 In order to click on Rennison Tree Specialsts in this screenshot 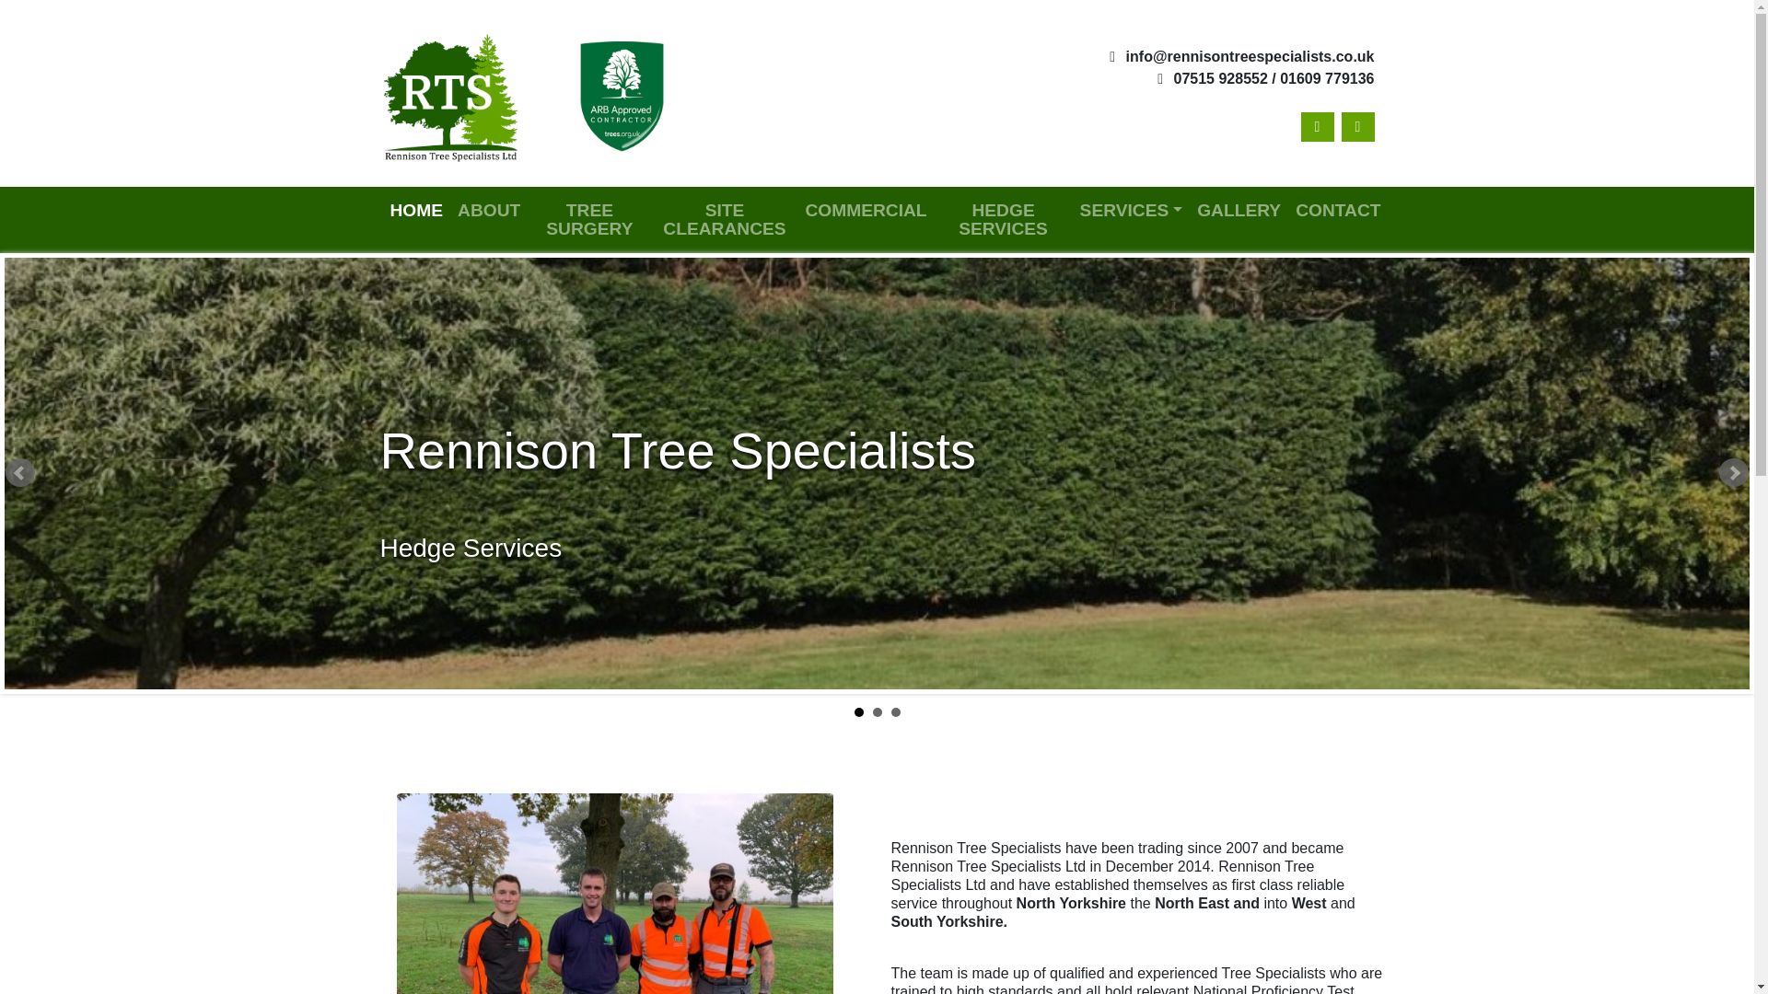, I will do `click(459, 92)`.